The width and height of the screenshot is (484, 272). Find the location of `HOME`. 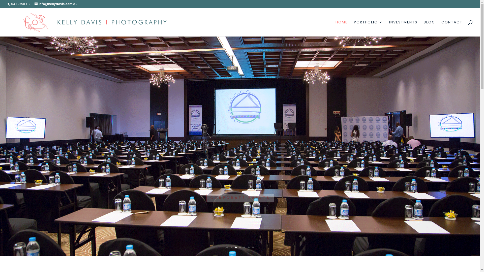

HOME is located at coordinates (342, 28).